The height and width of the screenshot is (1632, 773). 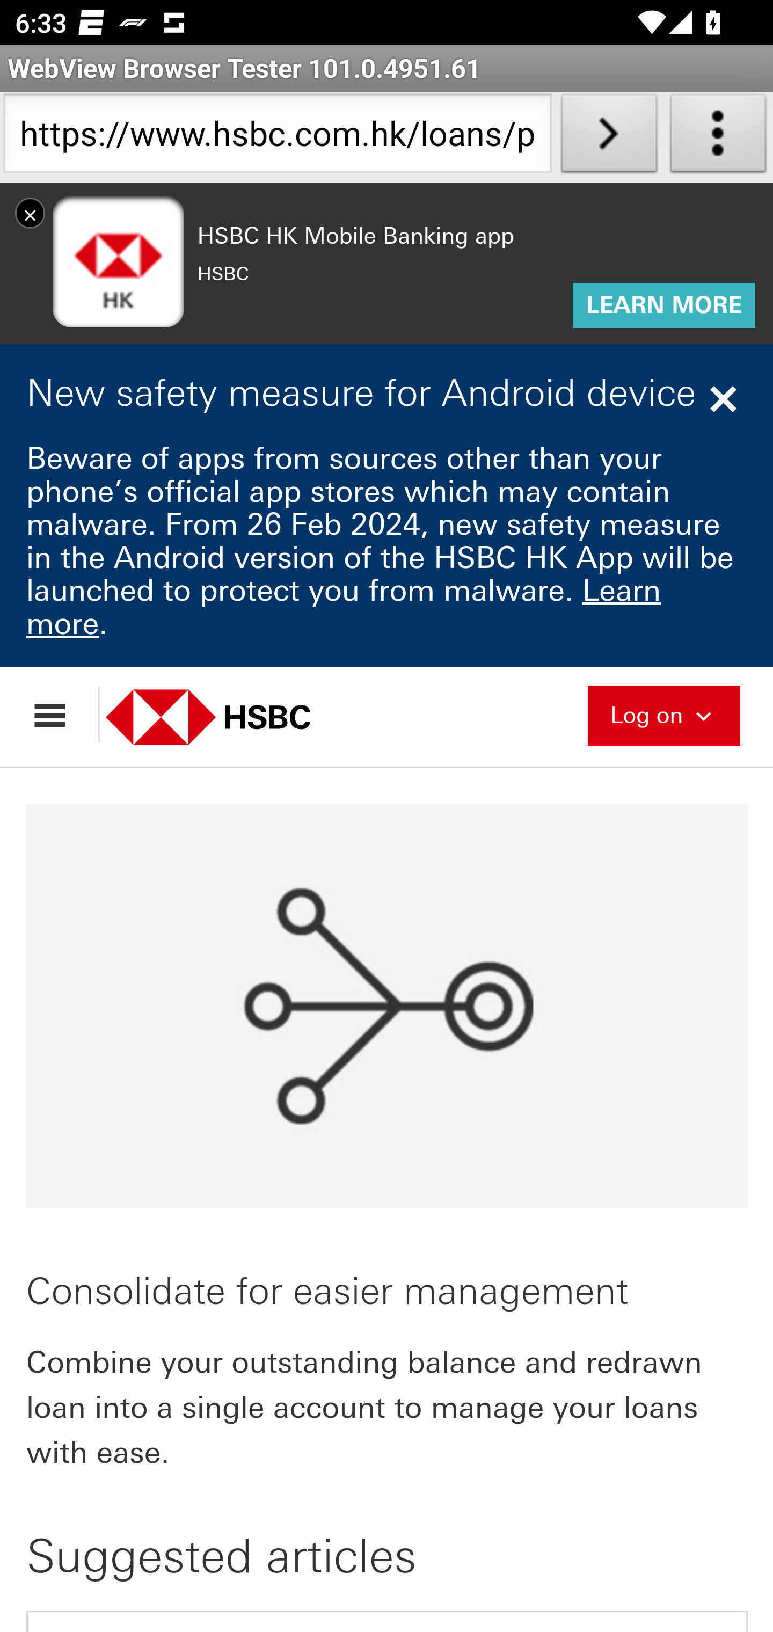 I want to click on X, so click(x=30, y=214).